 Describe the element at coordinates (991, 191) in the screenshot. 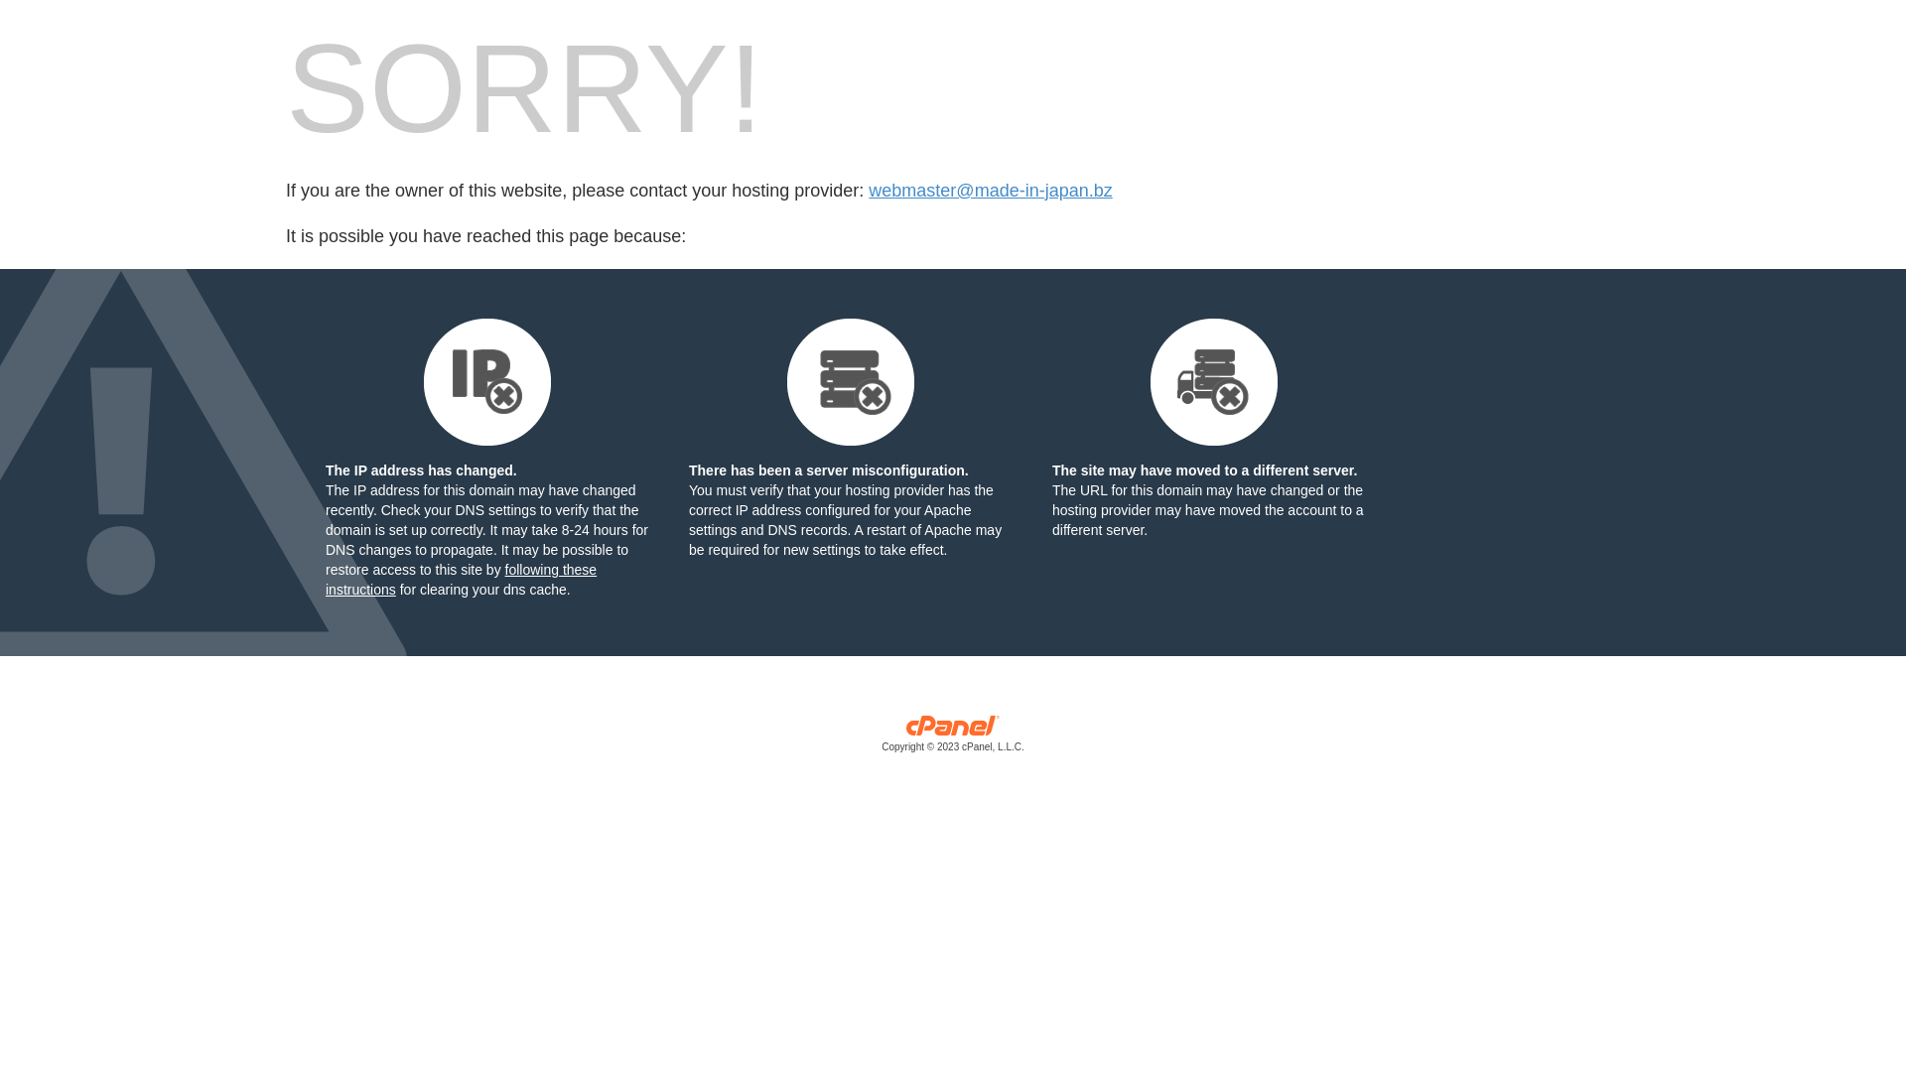

I see `webmaster@made-in-japan.bz` at that location.